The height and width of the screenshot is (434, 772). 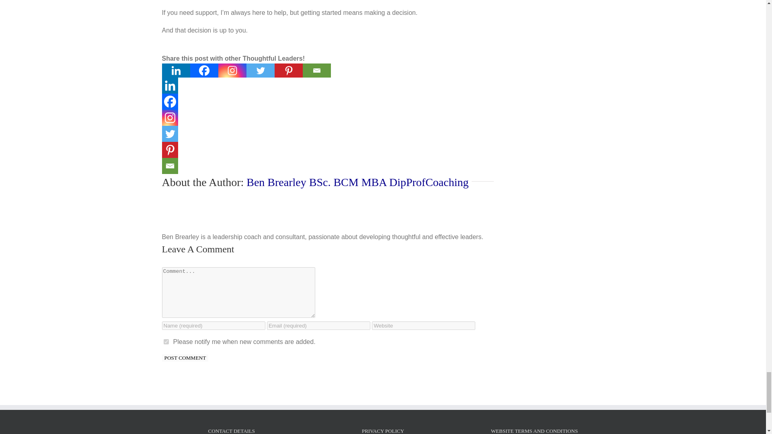 I want to click on Twitter, so click(x=260, y=70).